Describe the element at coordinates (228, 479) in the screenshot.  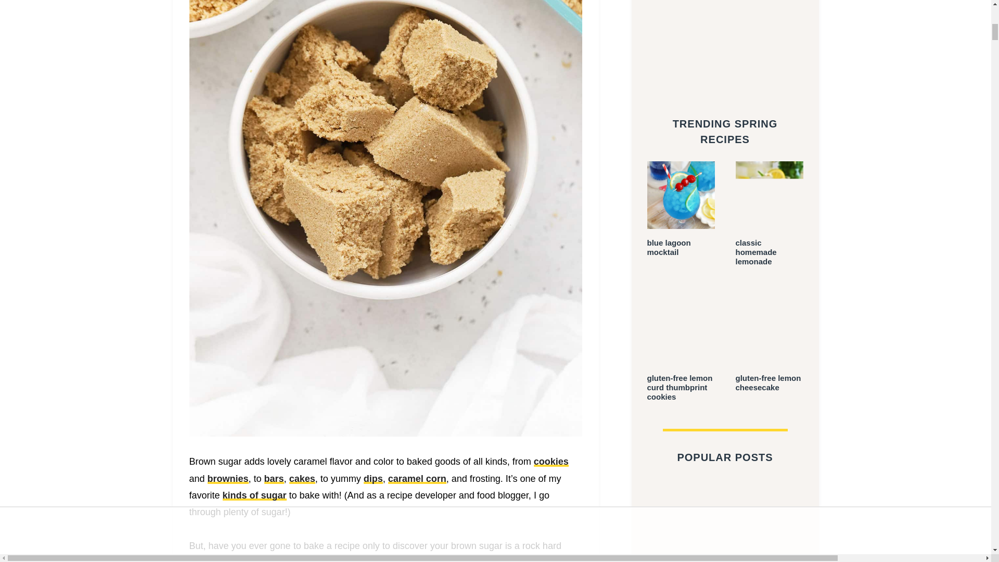
I see `brownies` at that location.